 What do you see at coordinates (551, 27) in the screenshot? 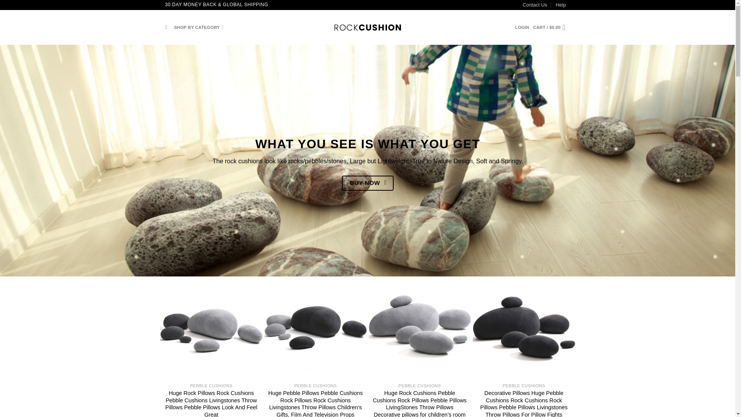
I see `Cart` at bounding box center [551, 27].